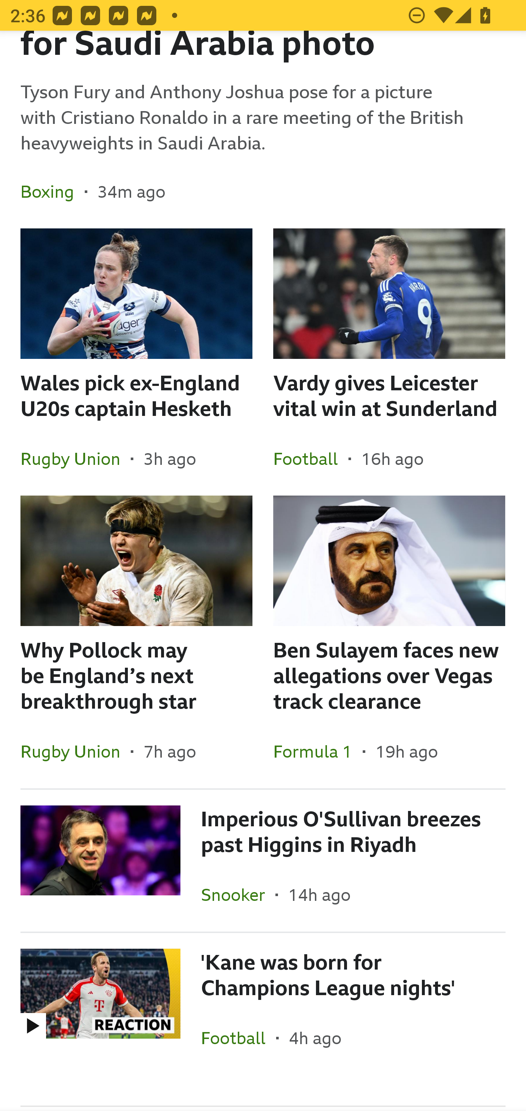 The image size is (526, 1111). Describe the element at coordinates (53, 192) in the screenshot. I see `Boxing In the section Boxing` at that location.